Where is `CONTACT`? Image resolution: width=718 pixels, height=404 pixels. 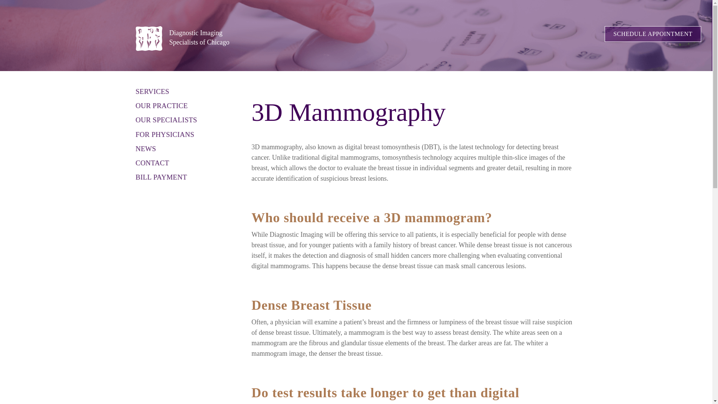
CONTACT is located at coordinates (152, 163).